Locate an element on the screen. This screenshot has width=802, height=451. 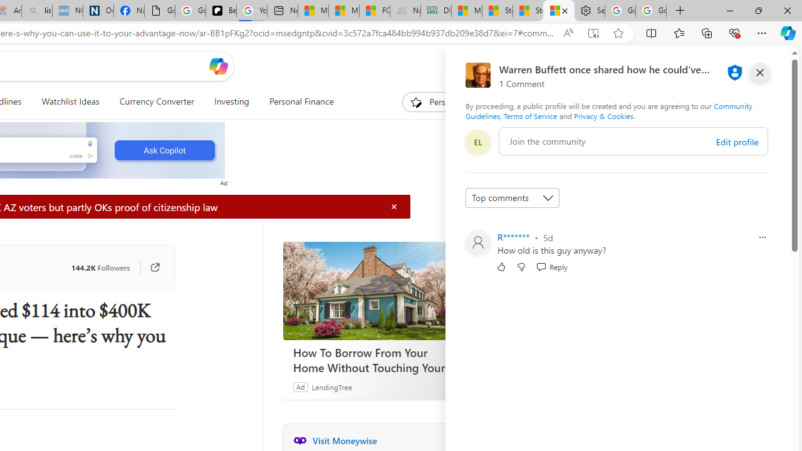
comment-box is located at coordinates (633, 141).